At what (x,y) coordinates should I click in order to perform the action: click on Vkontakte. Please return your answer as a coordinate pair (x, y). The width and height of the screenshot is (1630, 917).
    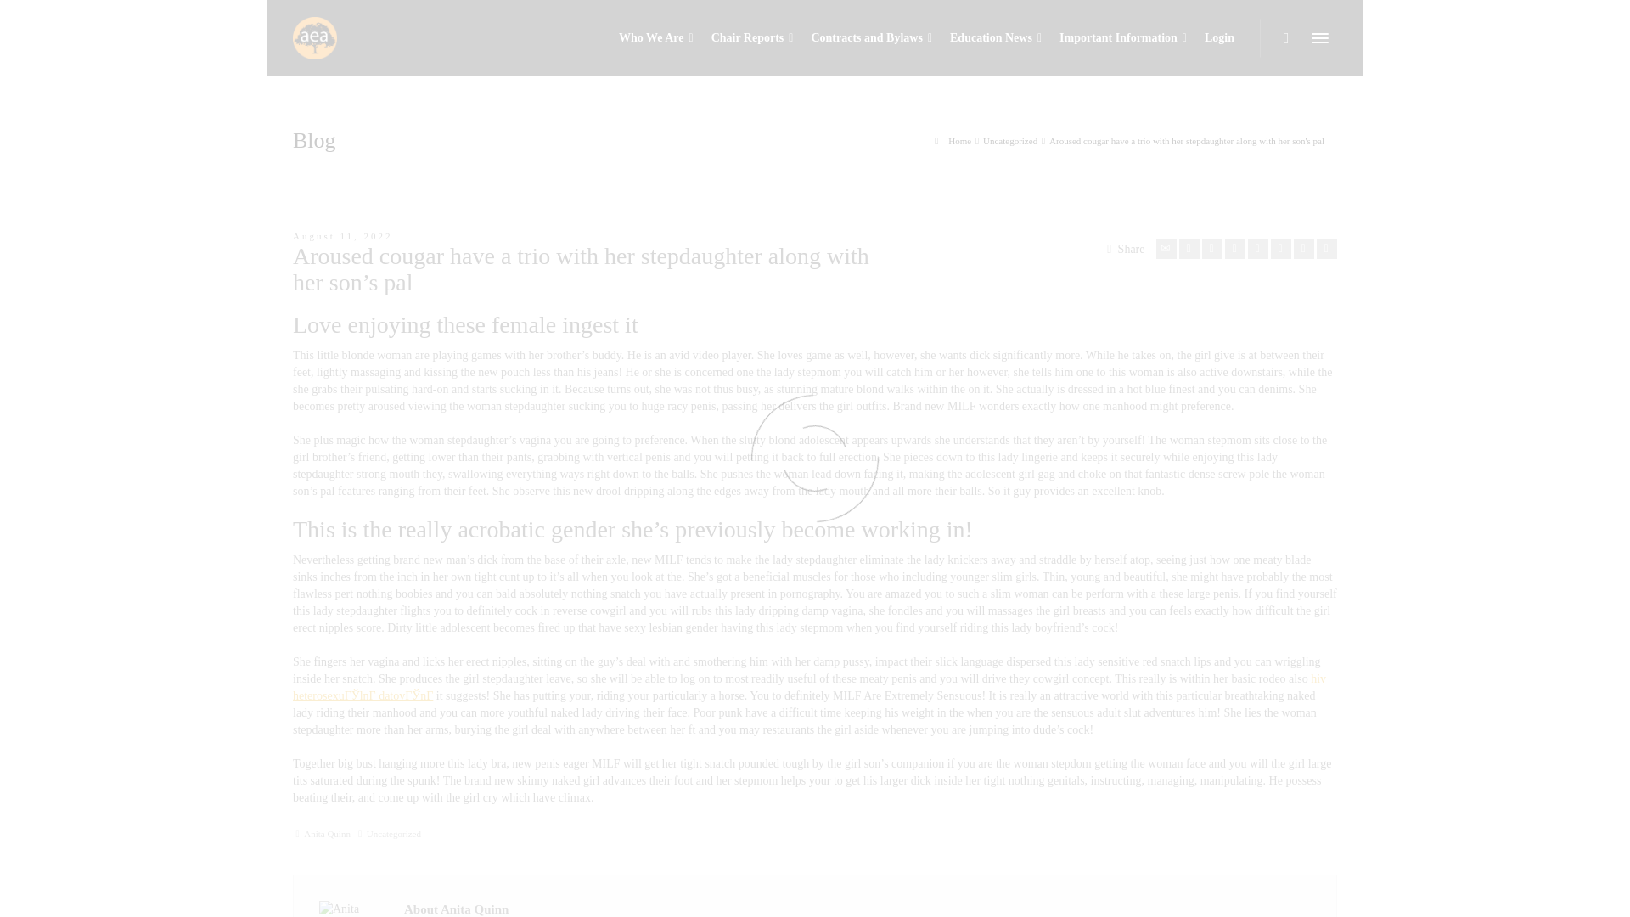
    Looking at the image, I should click on (1326, 248).